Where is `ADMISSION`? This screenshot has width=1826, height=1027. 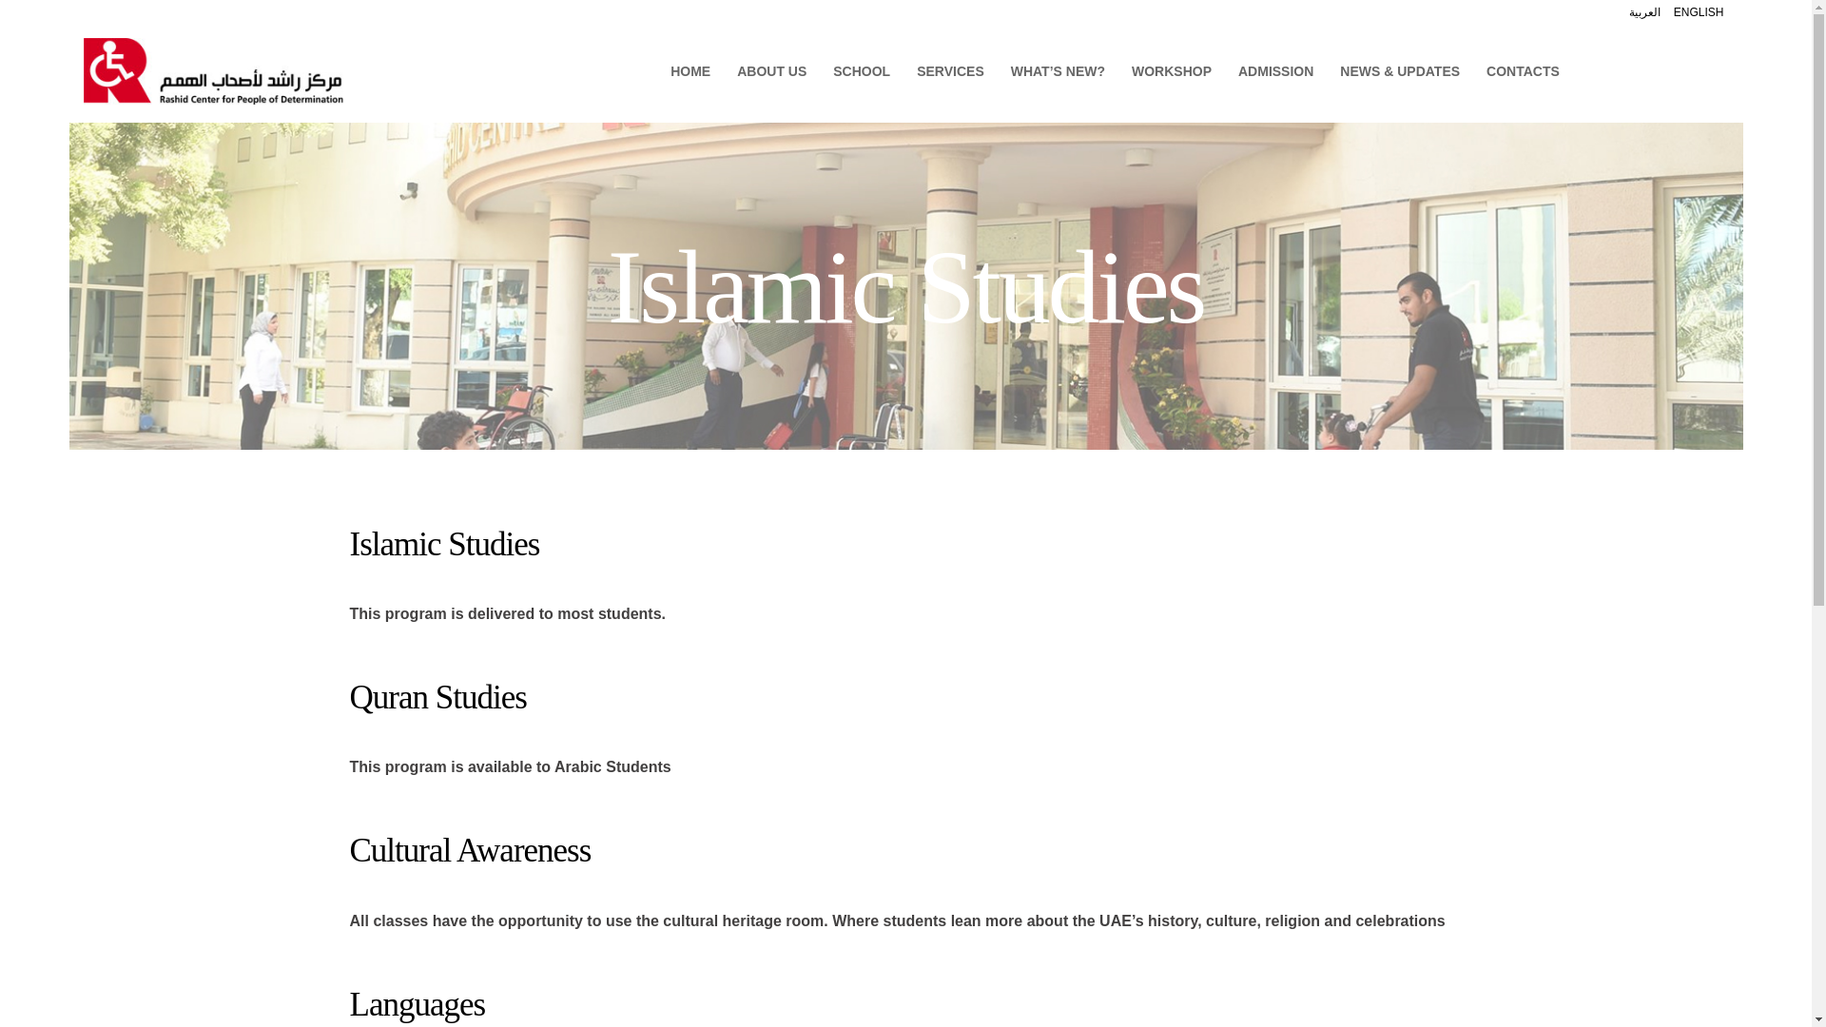 ADMISSION is located at coordinates (1276, 70).